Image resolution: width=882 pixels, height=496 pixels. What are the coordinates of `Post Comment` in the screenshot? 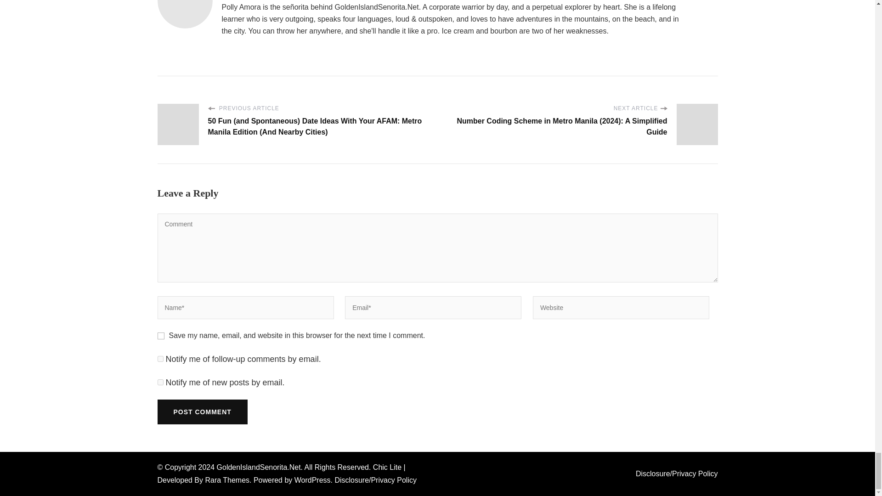 It's located at (202, 412).